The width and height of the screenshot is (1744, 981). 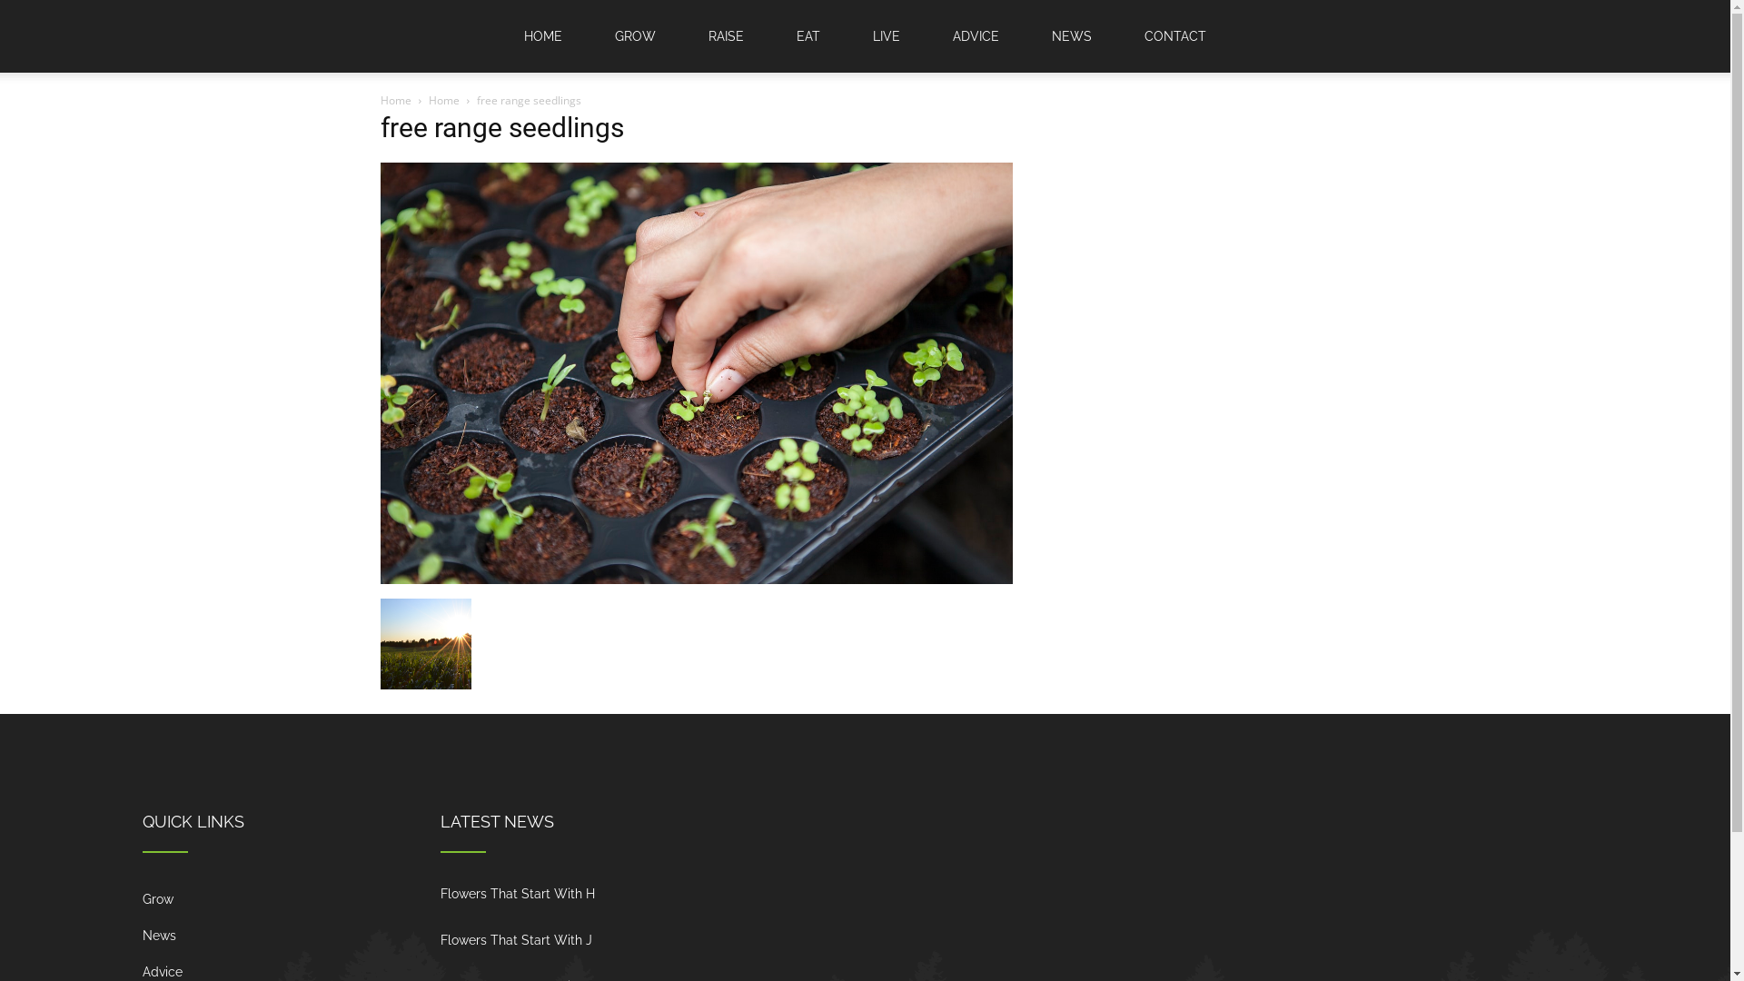 I want to click on GROW, so click(x=636, y=36).